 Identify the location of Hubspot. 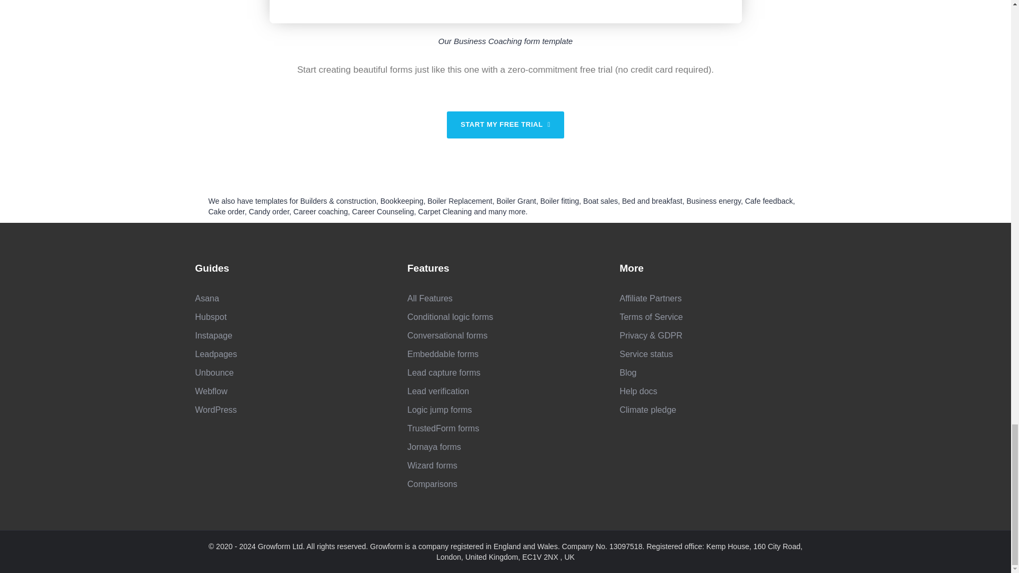
(211, 316).